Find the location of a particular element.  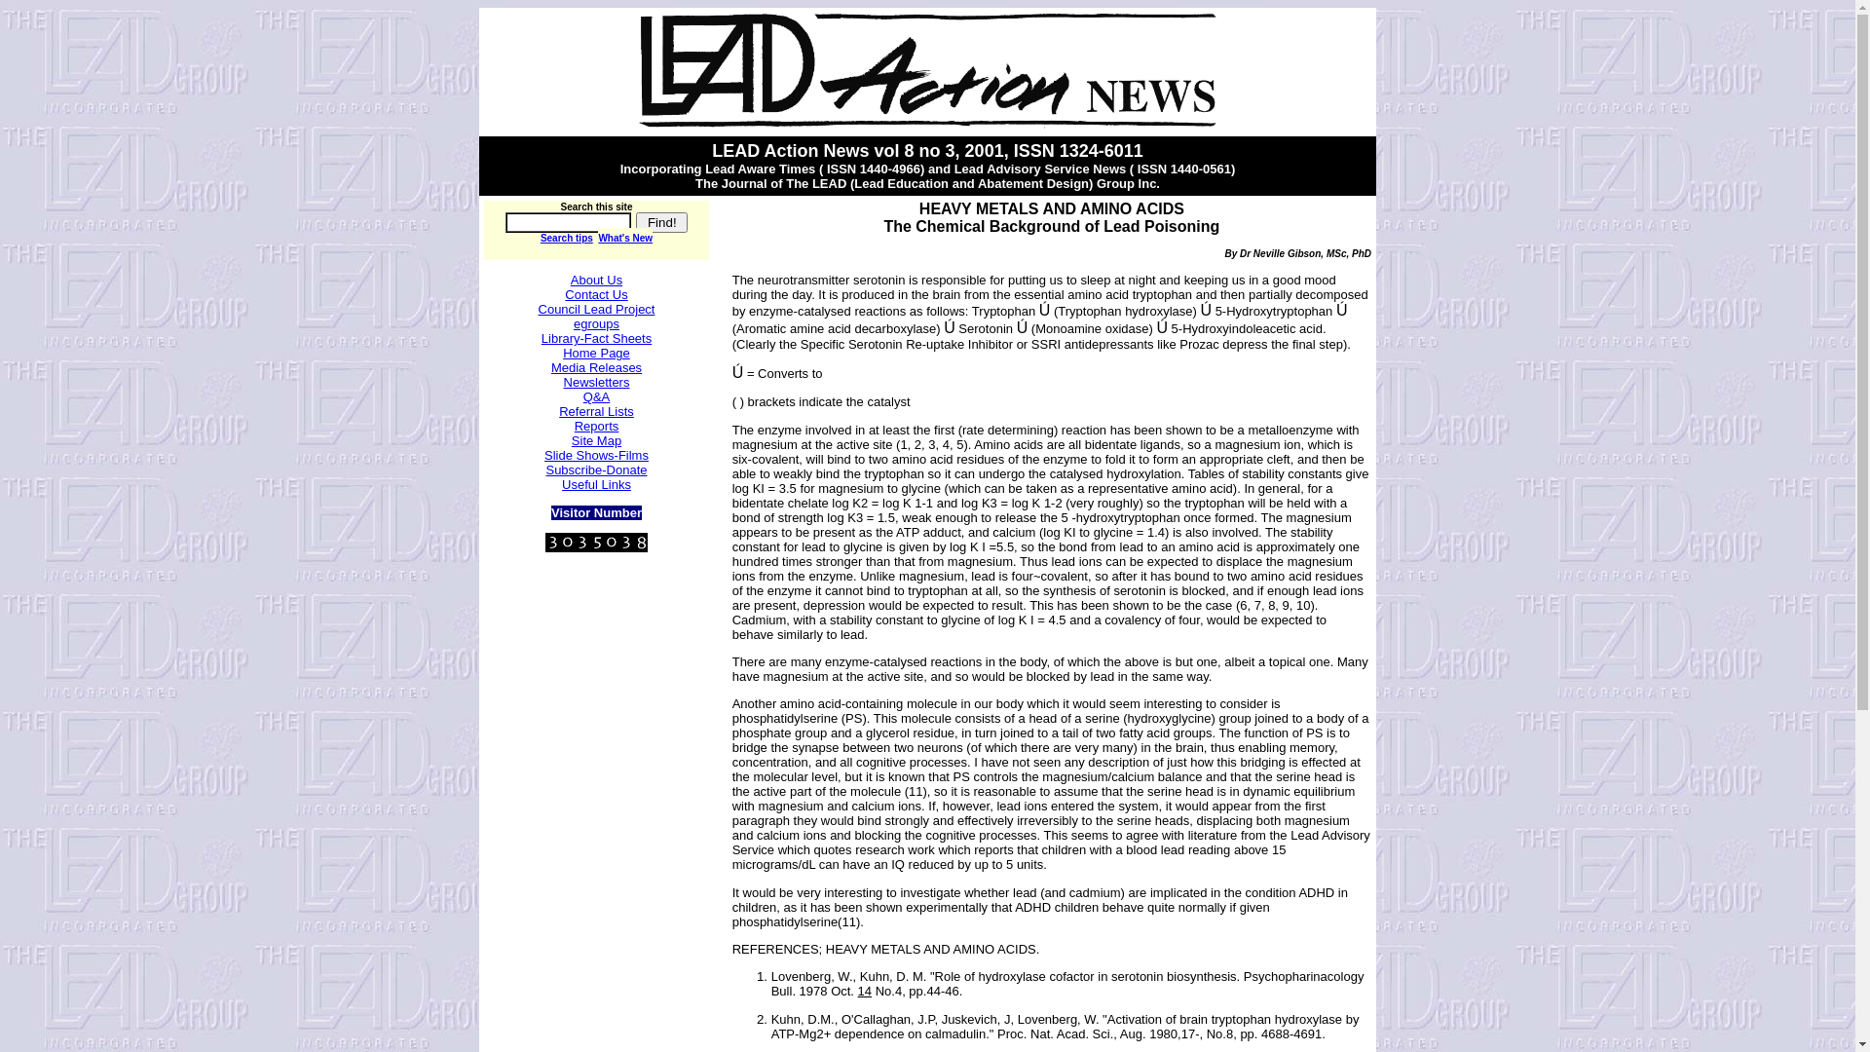

Subscribe-Donate is located at coordinates (596, 470).